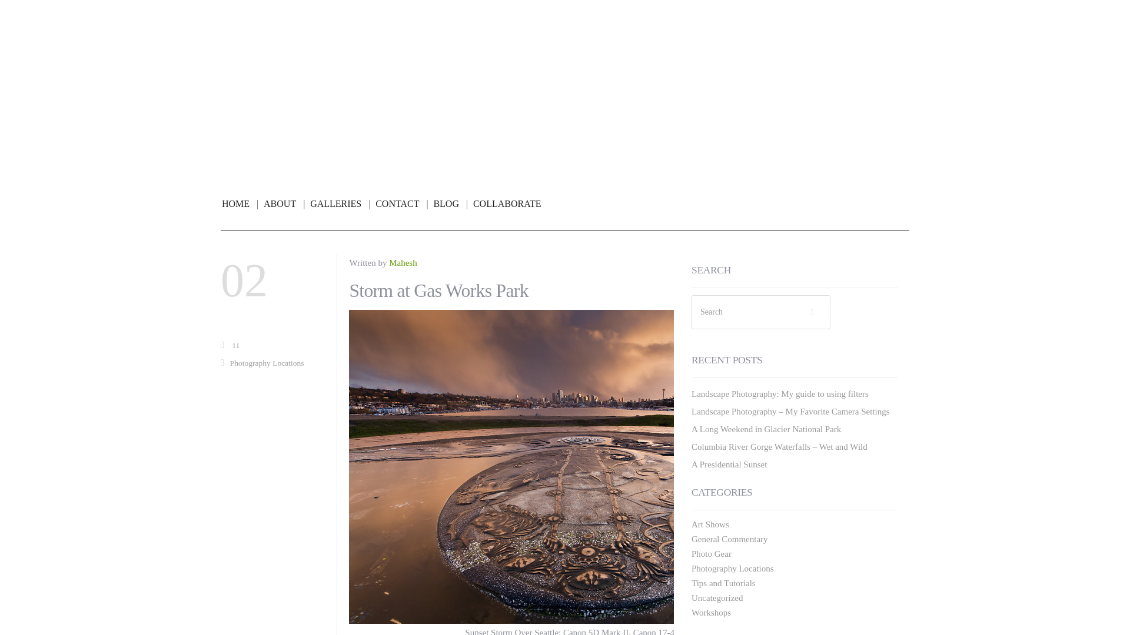 This screenshot has width=1130, height=635. What do you see at coordinates (565, 86) in the screenshot?
I see `Blog on where, when, and how to take great photographs` at bounding box center [565, 86].